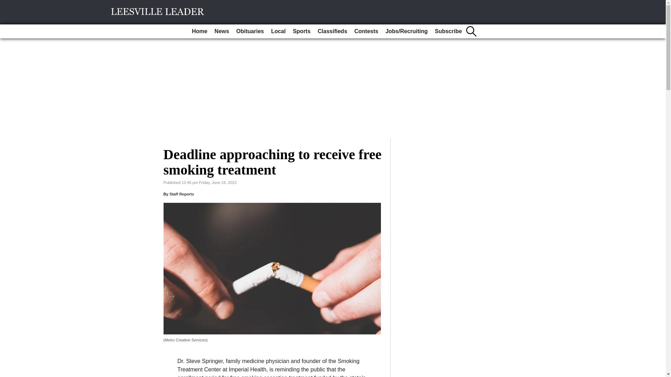 This screenshot has height=377, width=671. What do you see at coordinates (301, 31) in the screenshot?
I see `Sports` at bounding box center [301, 31].